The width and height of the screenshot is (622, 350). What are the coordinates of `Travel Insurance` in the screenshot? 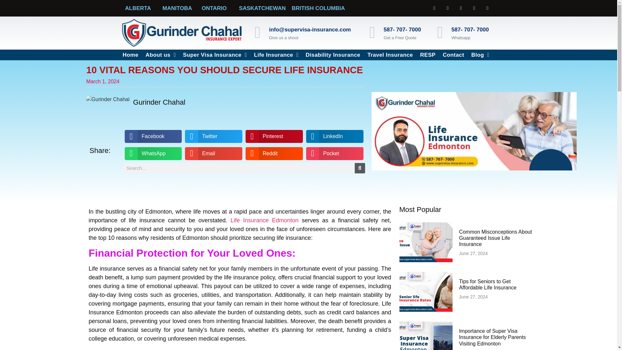 It's located at (390, 55).